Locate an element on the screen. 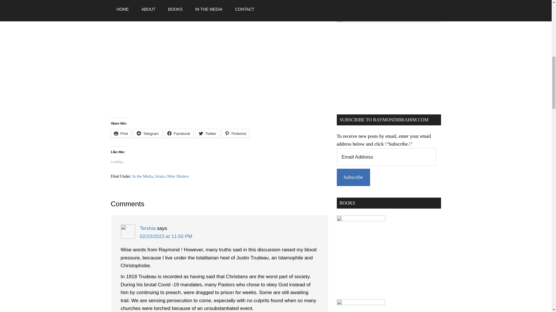  In the Media is located at coordinates (142, 176).